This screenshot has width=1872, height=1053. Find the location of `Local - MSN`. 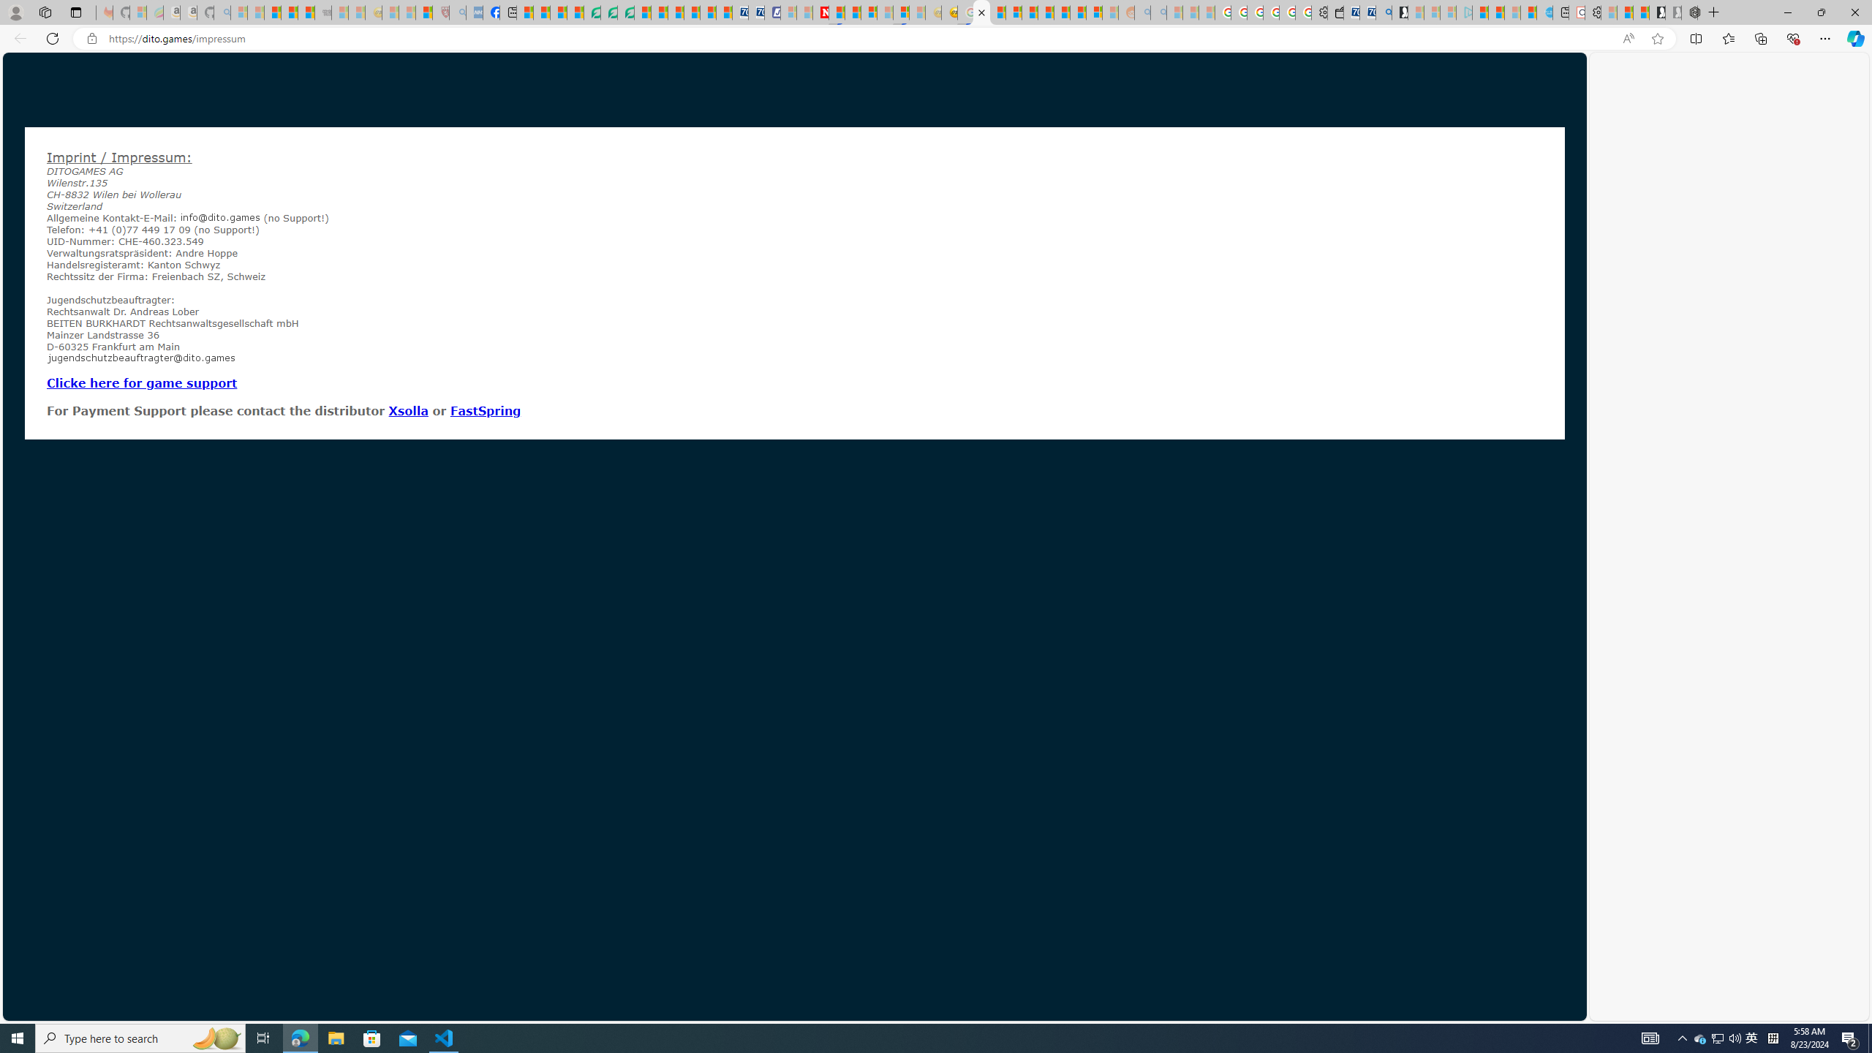

Local - MSN is located at coordinates (424, 12).